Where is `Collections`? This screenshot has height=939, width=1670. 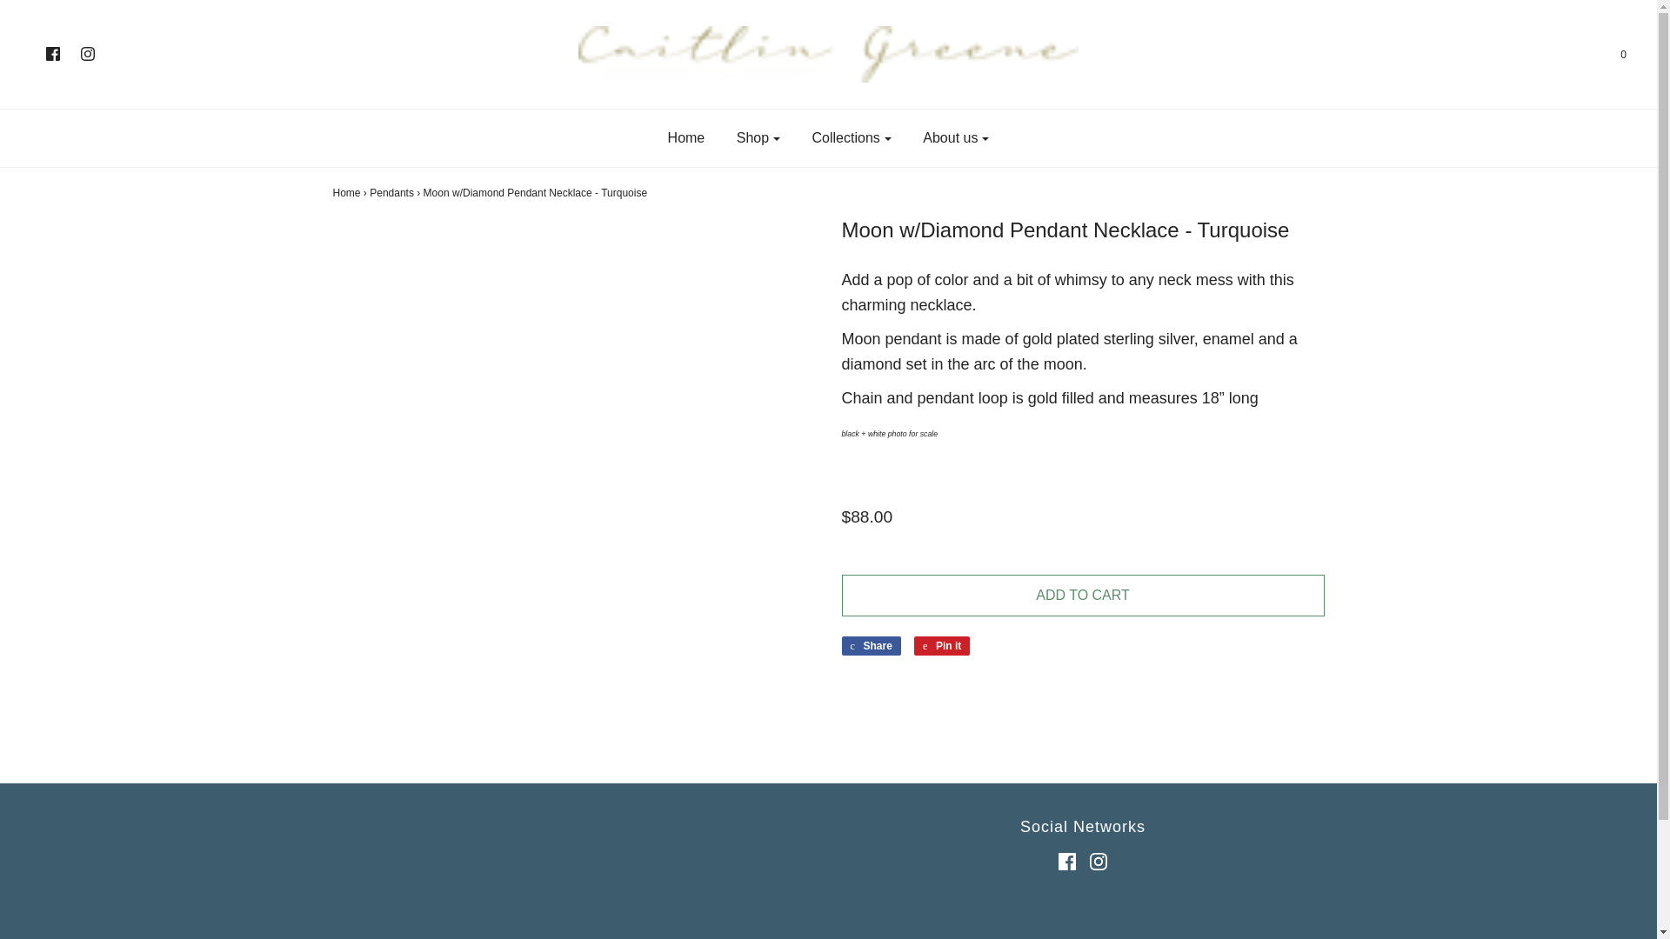
Collections is located at coordinates (852, 138).